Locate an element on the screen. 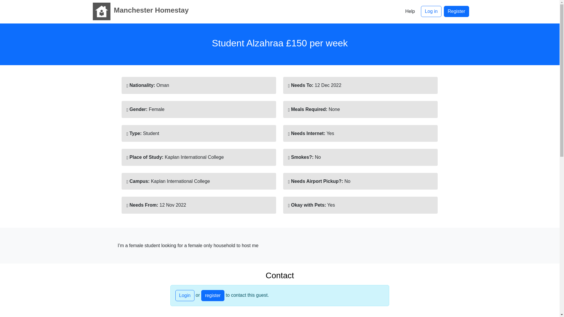  Help is located at coordinates (409, 11).